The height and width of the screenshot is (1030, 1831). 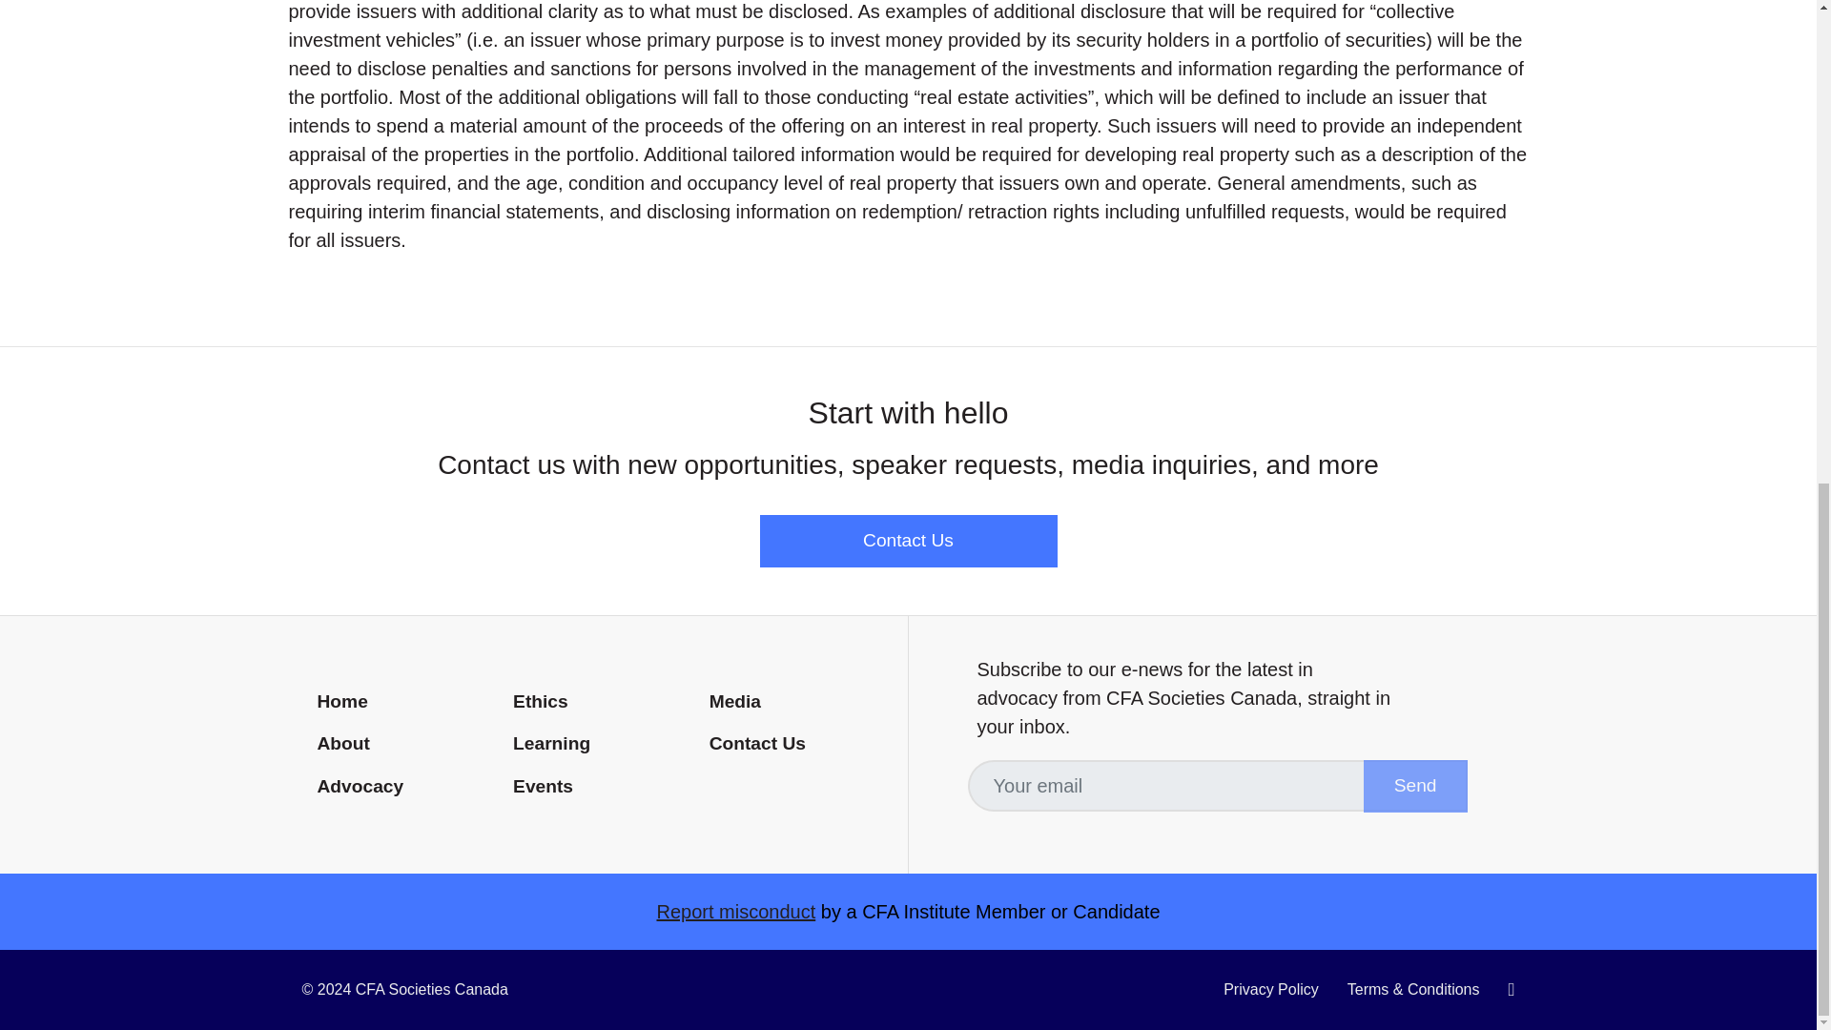 What do you see at coordinates (908, 542) in the screenshot?
I see `Contact Us` at bounding box center [908, 542].